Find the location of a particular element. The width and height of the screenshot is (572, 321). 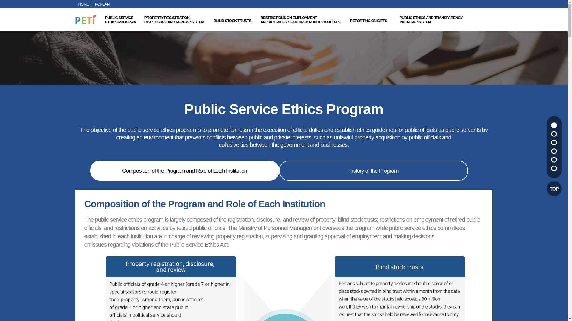

REPORTING ON GIFTS is located at coordinates (83, 4).